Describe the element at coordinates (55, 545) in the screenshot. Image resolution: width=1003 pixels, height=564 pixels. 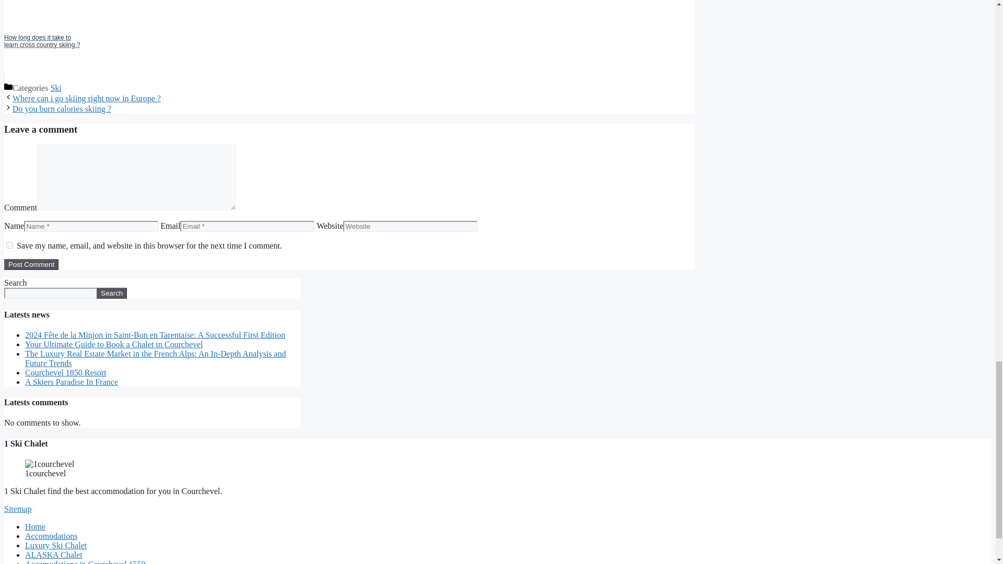
I see `Luxury Ski Chalet` at that location.